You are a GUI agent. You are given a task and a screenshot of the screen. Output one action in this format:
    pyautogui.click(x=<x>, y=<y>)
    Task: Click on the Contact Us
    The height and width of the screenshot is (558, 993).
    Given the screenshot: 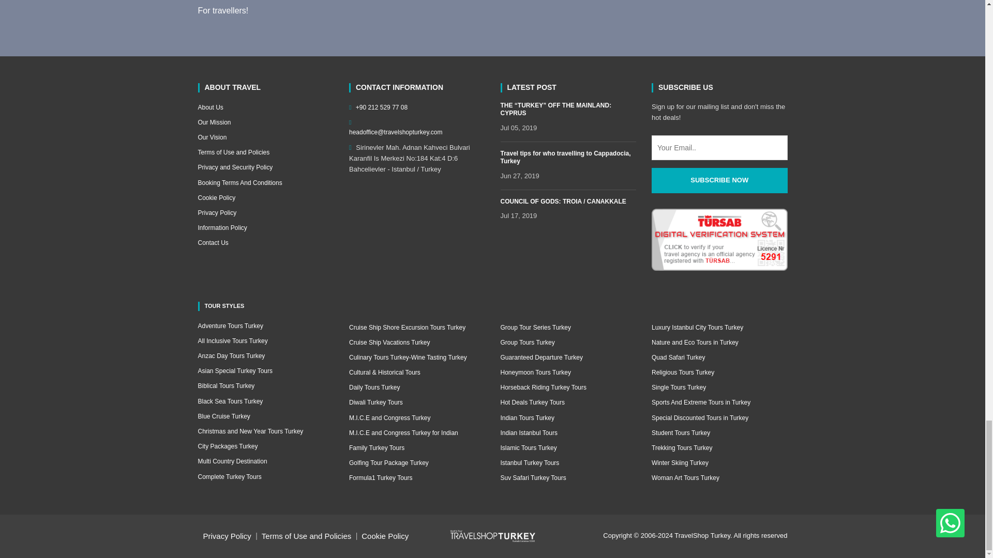 What is the action you would take?
    pyautogui.click(x=266, y=243)
    